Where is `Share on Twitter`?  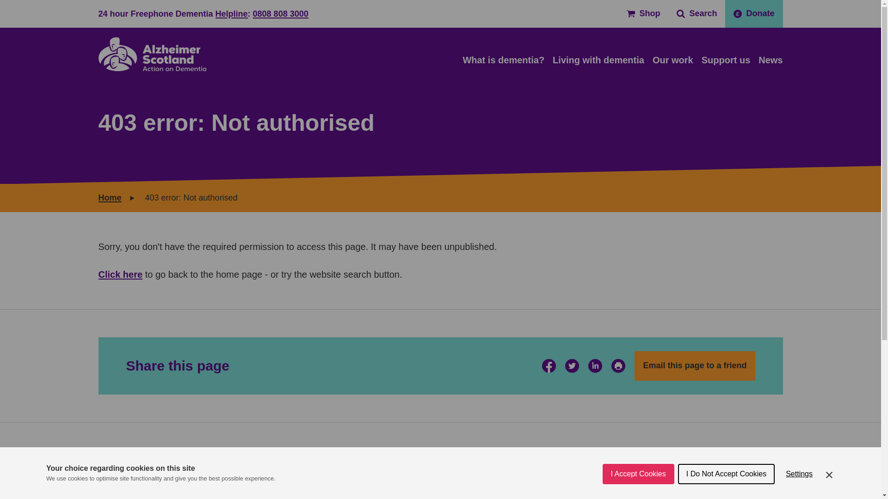
Share on Twitter is located at coordinates (572, 365).